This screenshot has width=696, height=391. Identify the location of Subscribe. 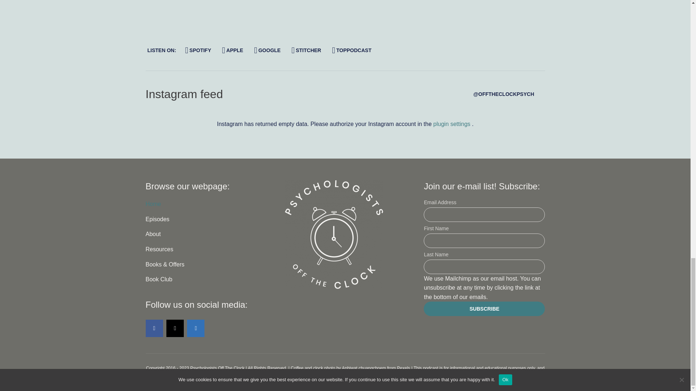
(484, 308).